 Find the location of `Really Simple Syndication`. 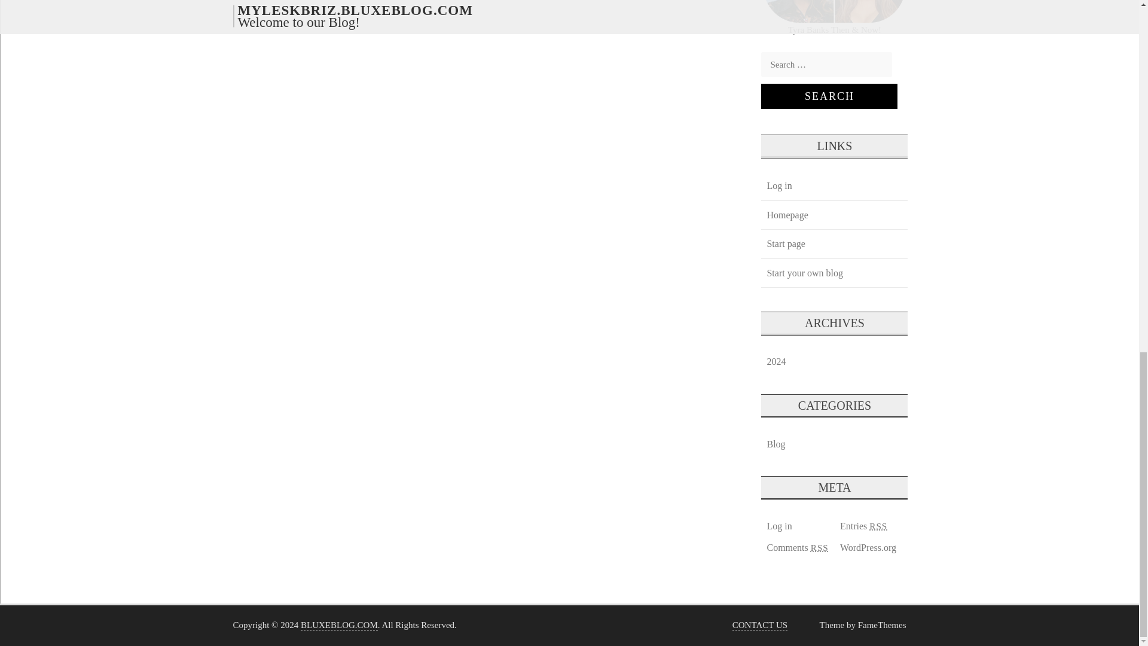

Really Simple Syndication is located at coordinates (878, 525).